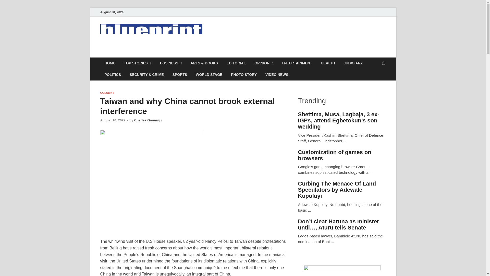 The height and width of the screenshot is (276, 490). What do you see at coordinates (170, 54) in the screenshot?
I see `Blueprint Newspapers Limited` at bounding box center [170, 54].